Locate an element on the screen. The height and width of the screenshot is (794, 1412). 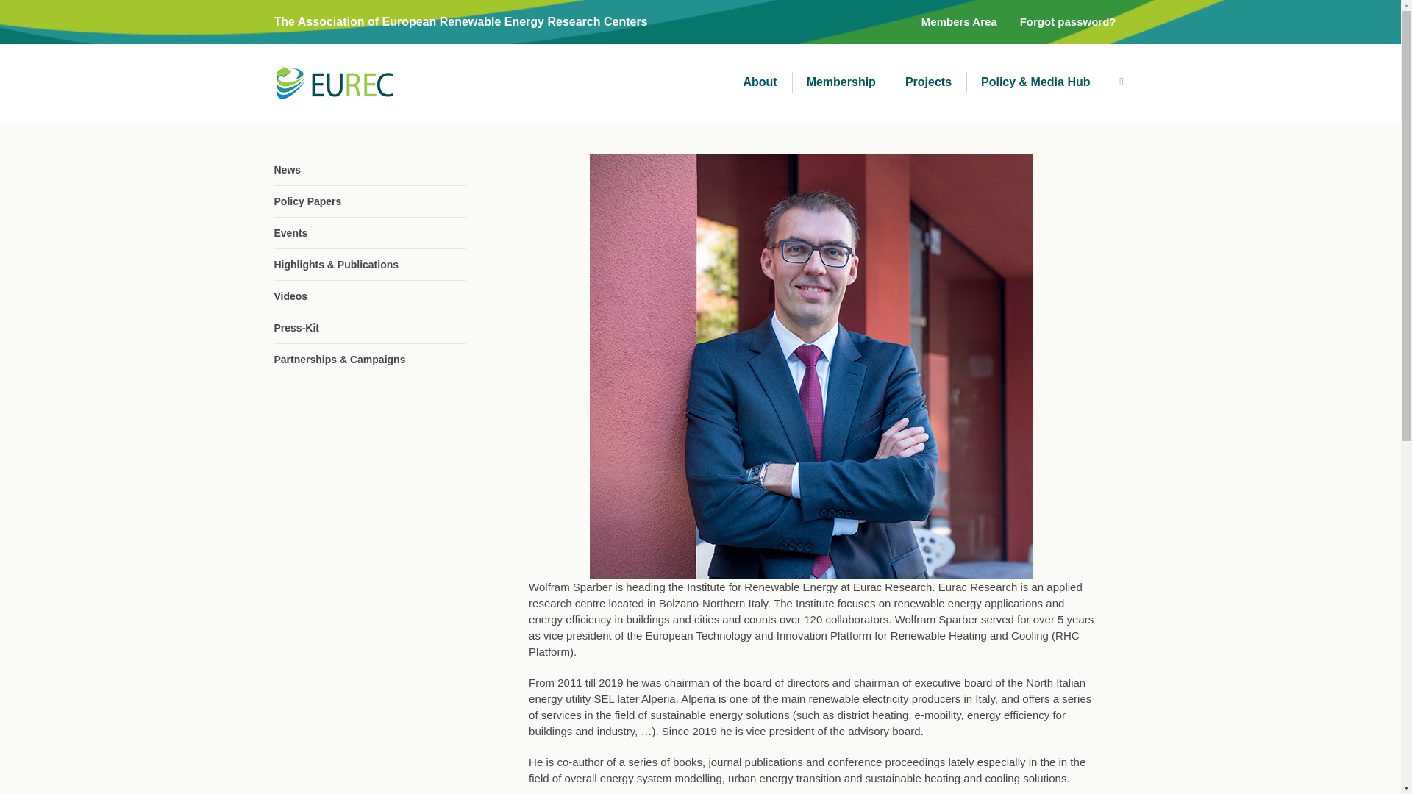
Forgot password? is located at coordinates (1068, 22).